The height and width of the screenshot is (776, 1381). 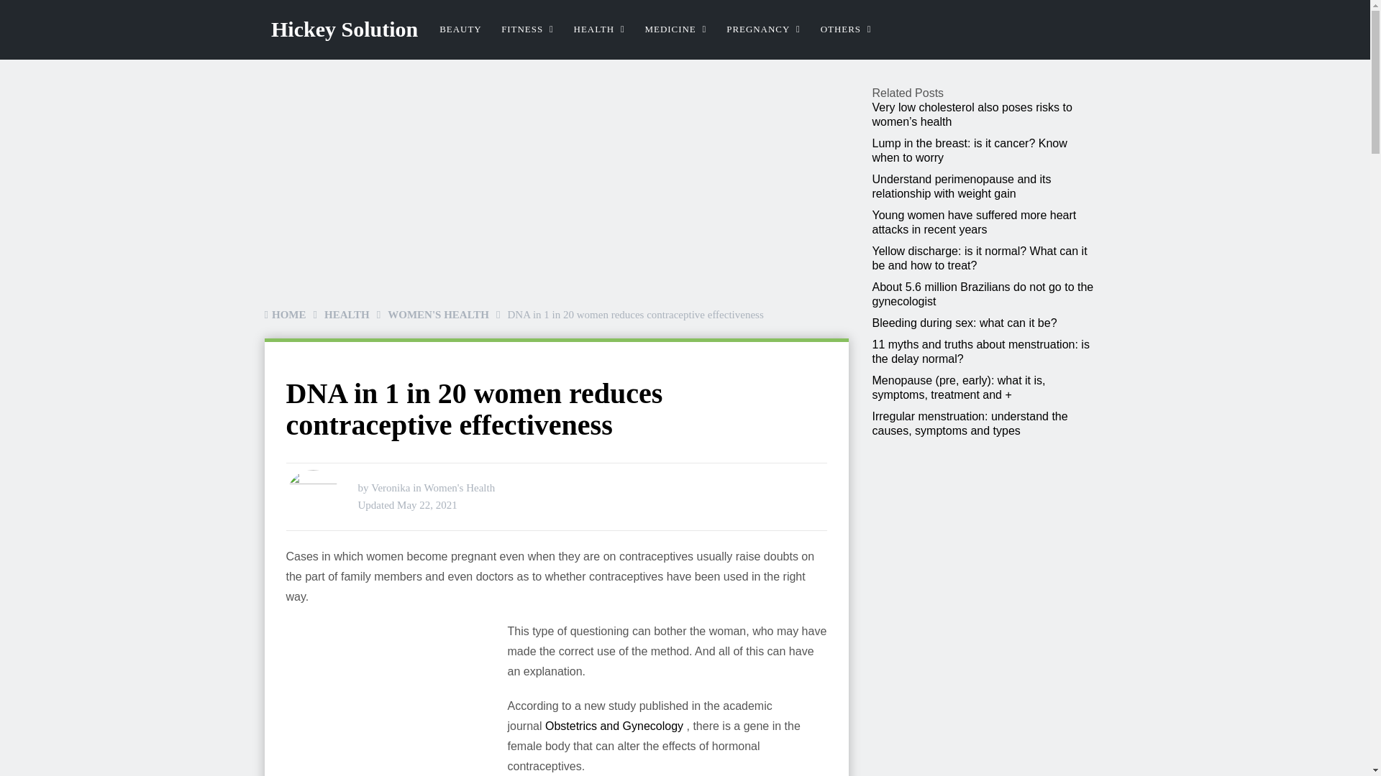 I want to click on FITNESS, so click(x=527, y=29).